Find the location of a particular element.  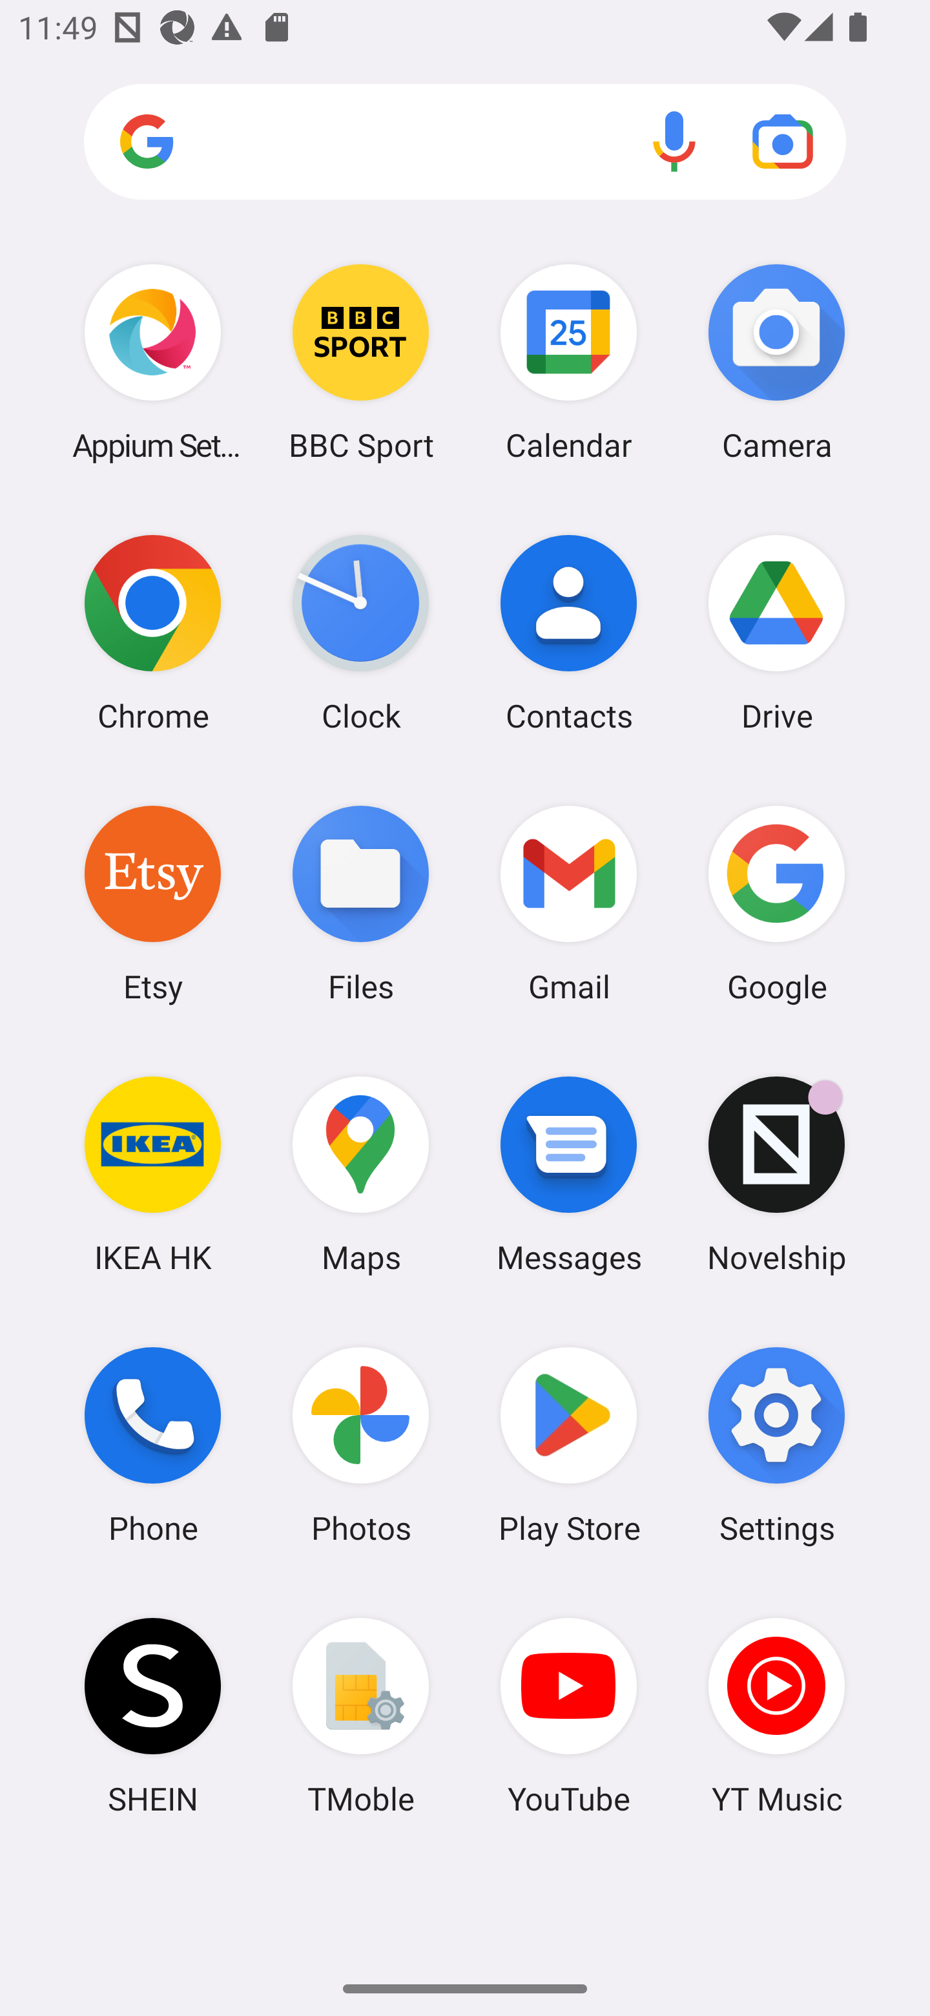

Phone is located at coordinates (152, 1445).